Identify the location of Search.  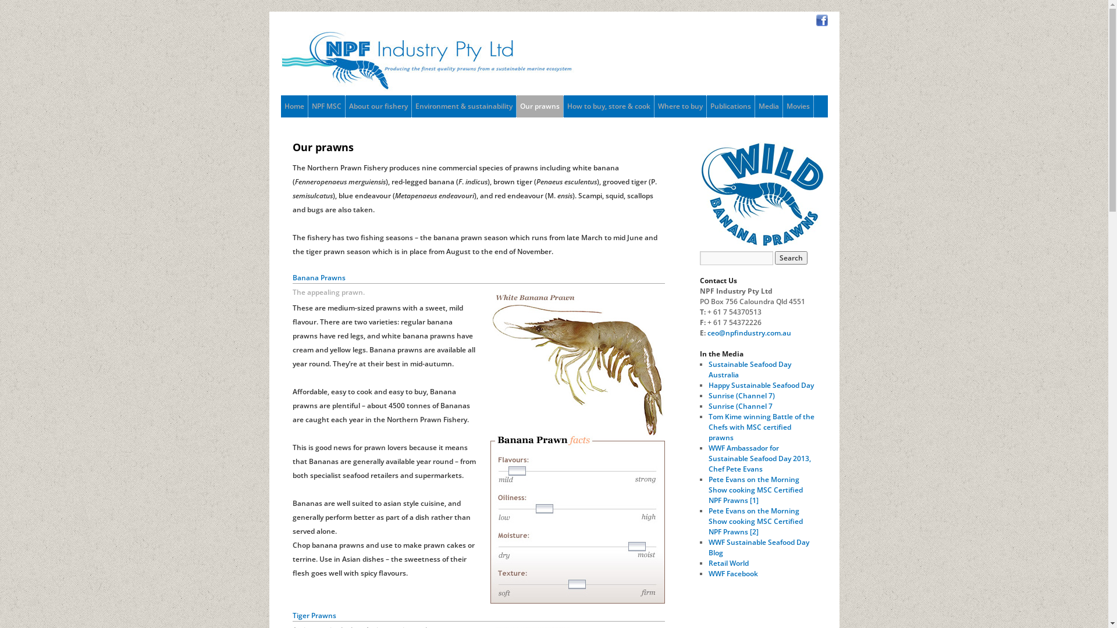
(791, 258).